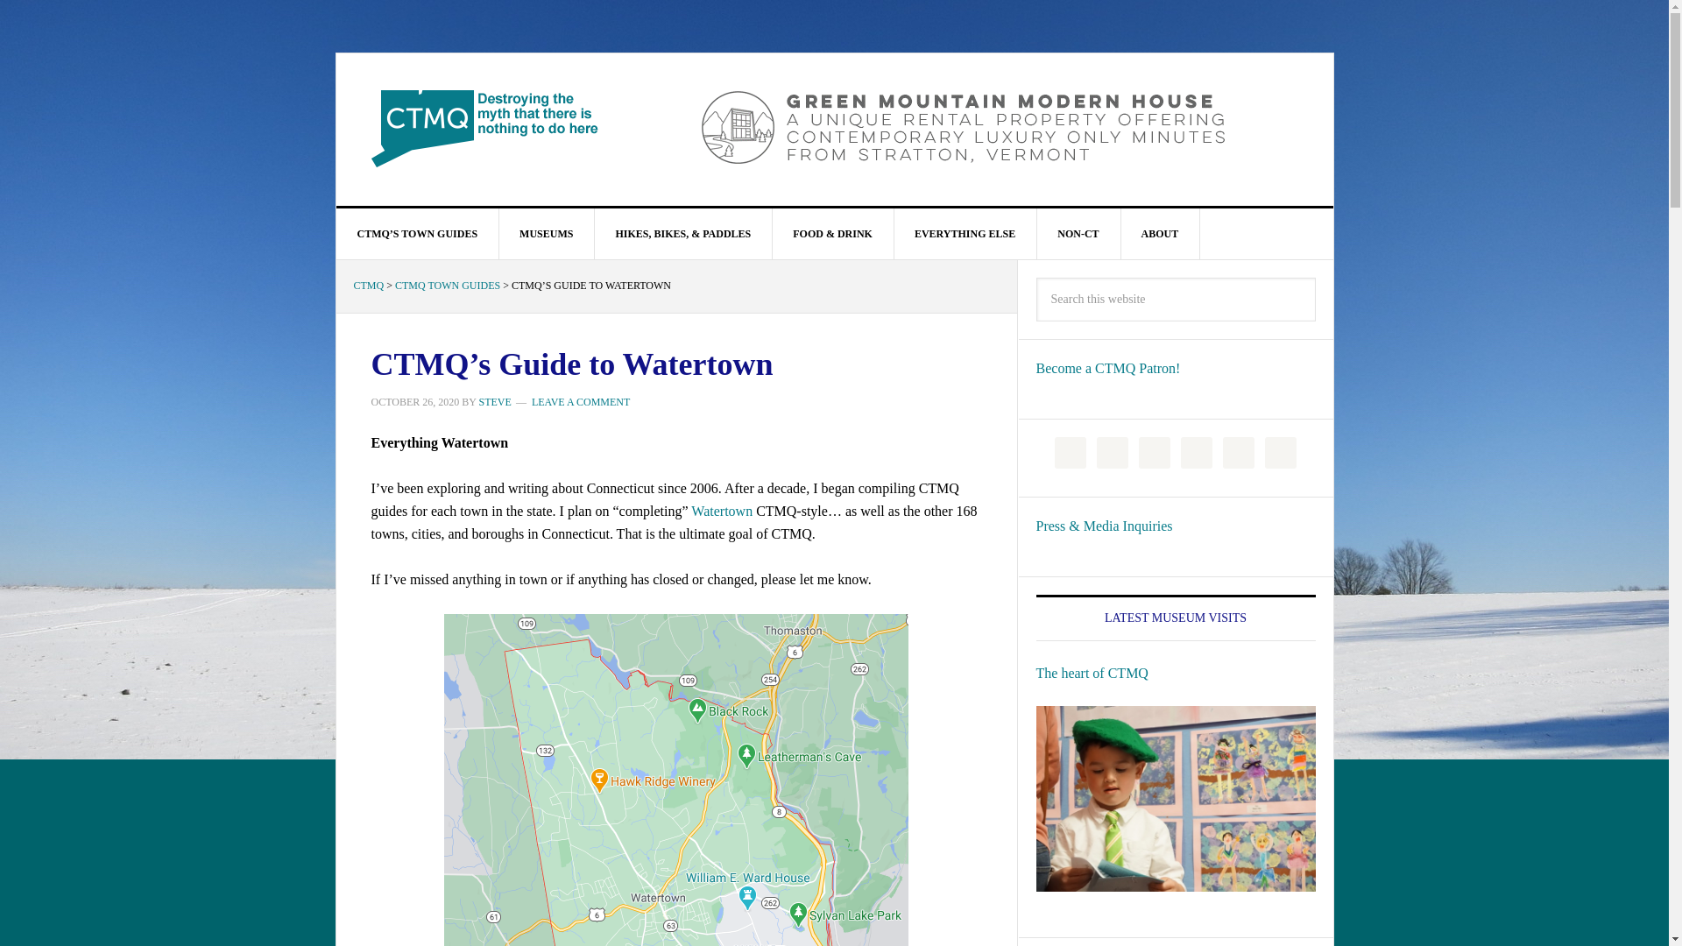 Image resolution: width=1682 pixels, height=946 pixels. What do you see at coordinates (447, 285) in the screenshot?
I see `Go to the CTMQ Town Guides category archives.` at bounding box center [447, 285].